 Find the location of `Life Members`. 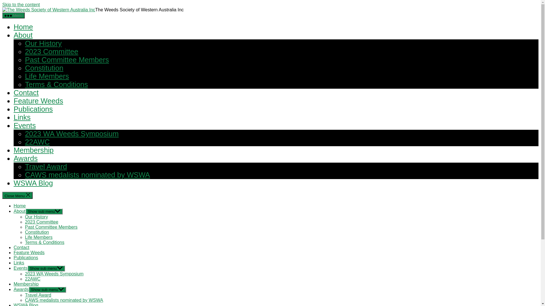

Life Members is located at coordinates (39, 237).